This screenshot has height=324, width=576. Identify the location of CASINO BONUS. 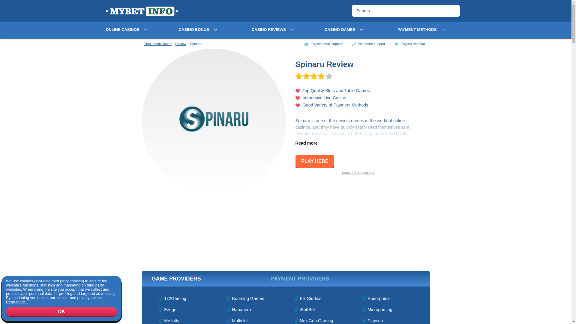
(194, 29).